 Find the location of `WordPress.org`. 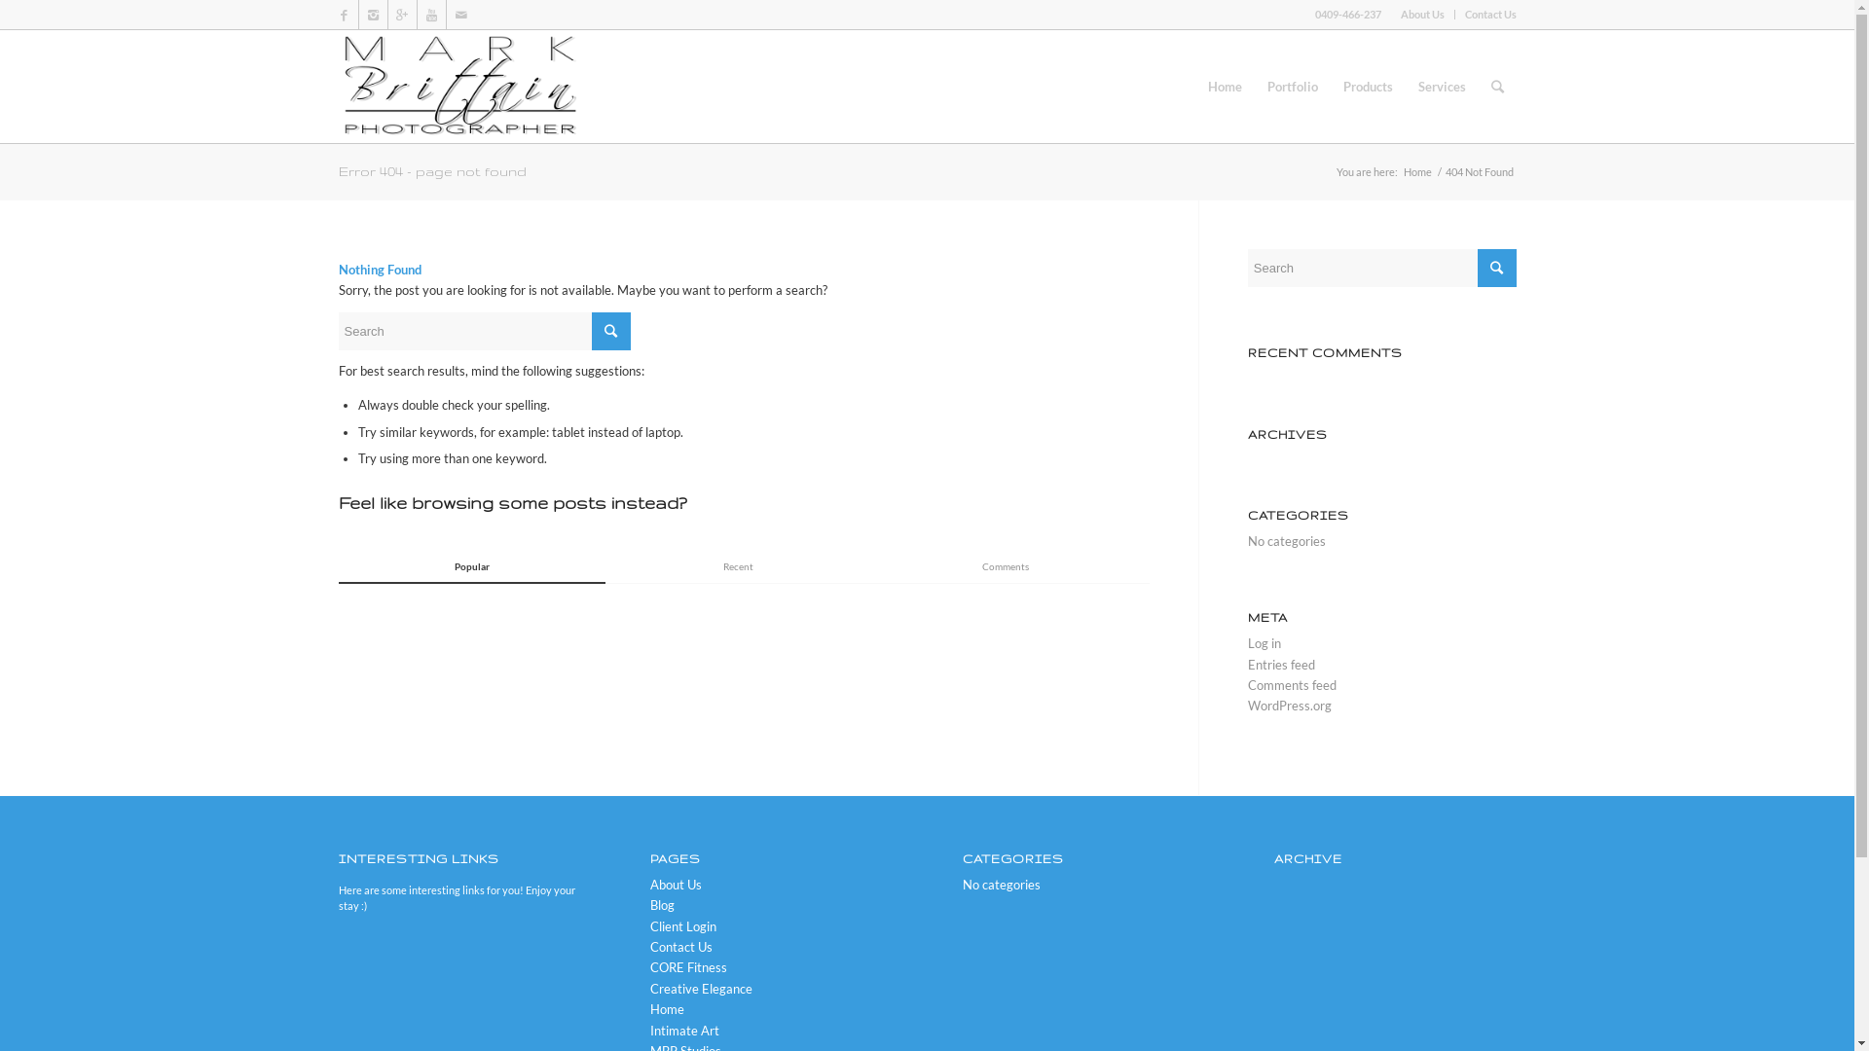

WordPress.org is located at coordinates (1290, 706).